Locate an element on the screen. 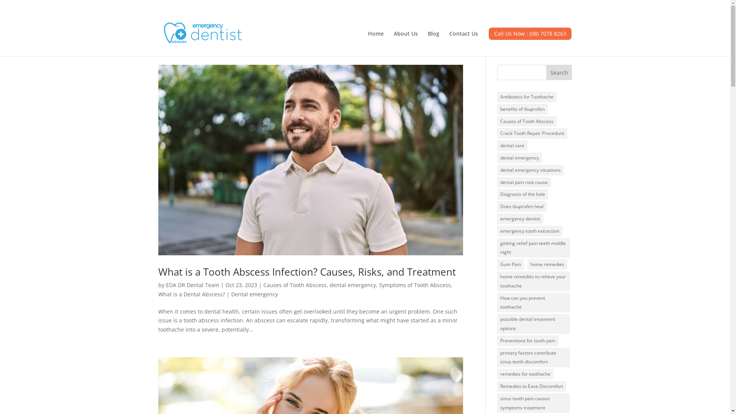 The height and width of the screenshot is (414, 736). dental emergency is located at coordinates (353, 285).